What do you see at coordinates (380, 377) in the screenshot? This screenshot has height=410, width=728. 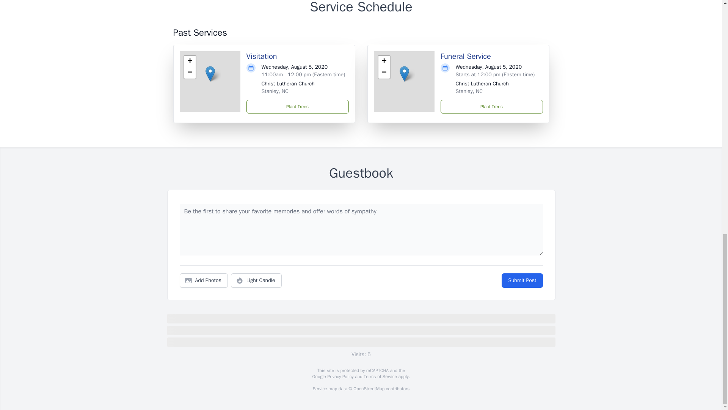 I see `Terms of Service` at bounding box center [380, 377].